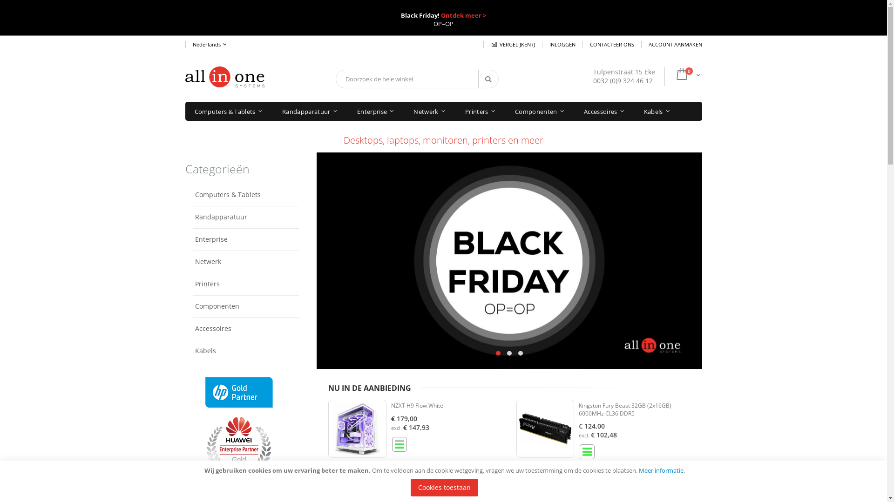 The height and width of the screenshot is (502, 894). I want to click on Meer informatie, so click(661, 470).